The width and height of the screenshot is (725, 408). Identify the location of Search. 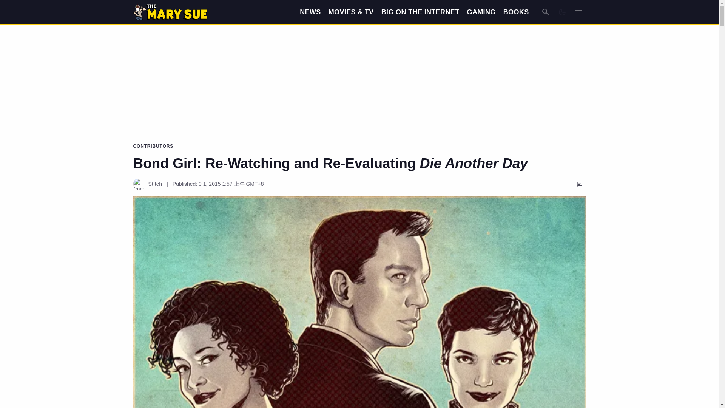
(545, 12).